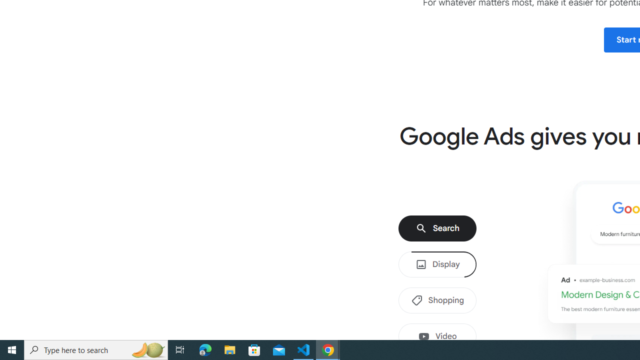 Image resolution: width=640 pixels, height=360 pixels. What do you see at coordinates (437, 336) in the screenshot?
I see `Video` at bounding box center [437, 336].